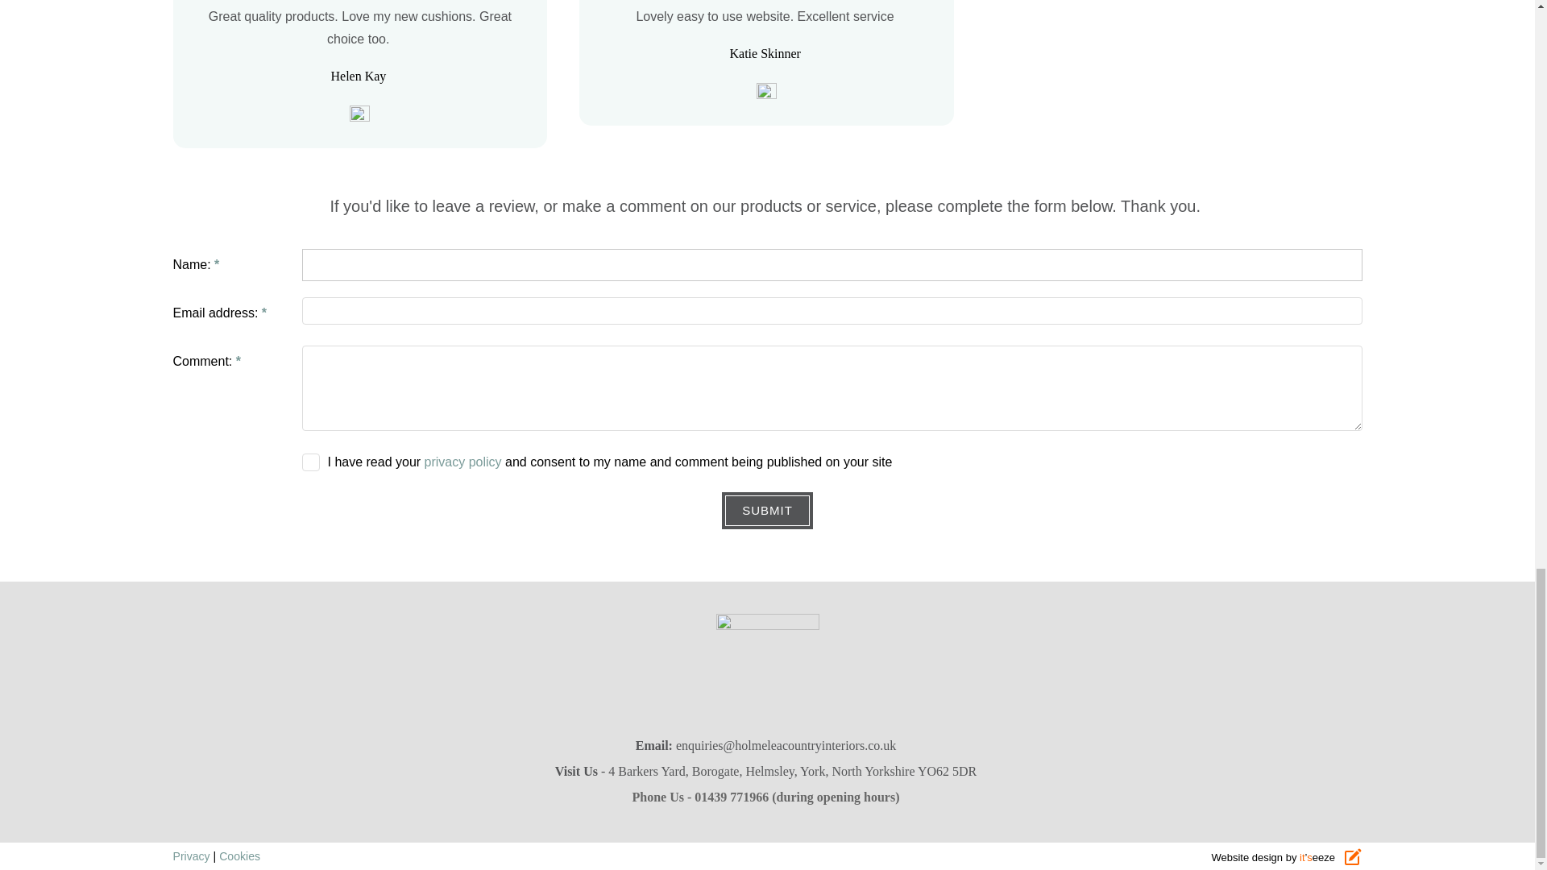 Image resolution: width=1547 pixels, height=870 pixels. I want to click on privacy policy, so click(462, 462).